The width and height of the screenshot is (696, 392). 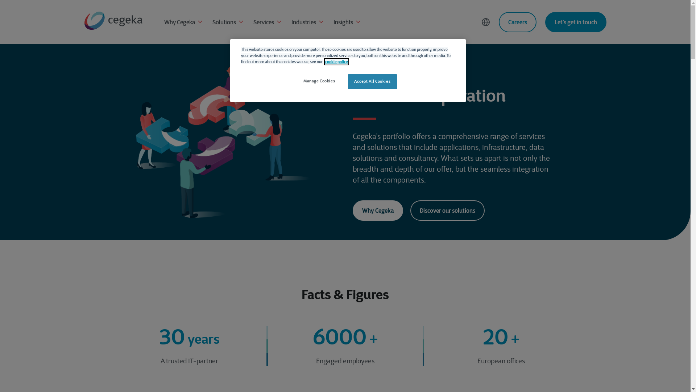 I want to click on cookie policy, so click(x=336, y=62).